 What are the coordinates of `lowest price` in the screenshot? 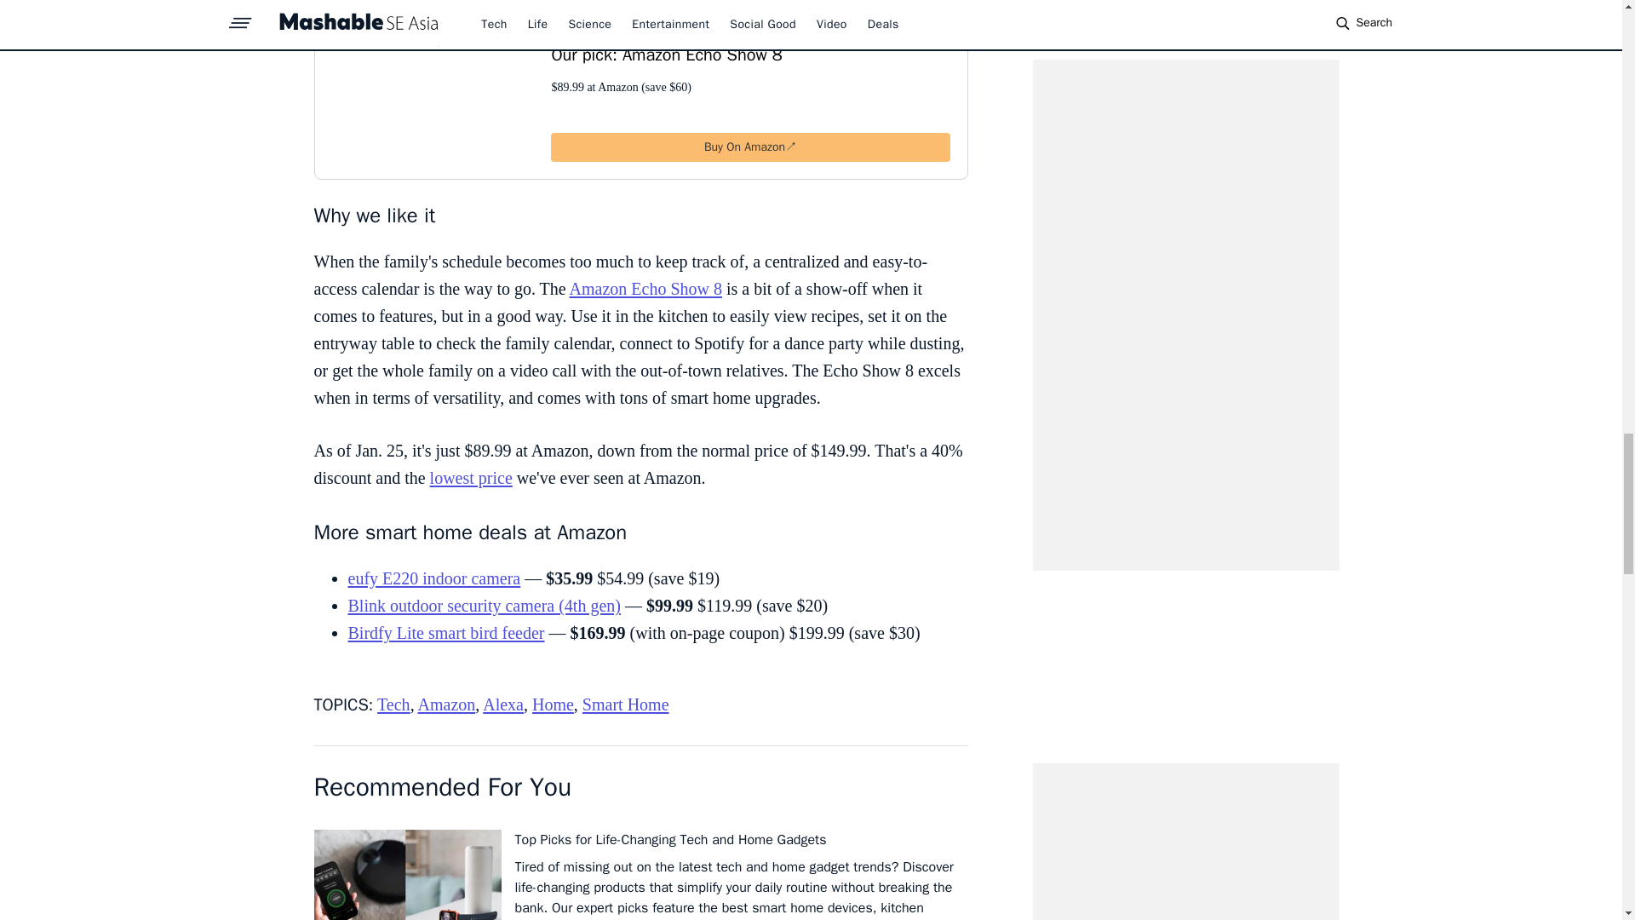 It's located at (471, 477).